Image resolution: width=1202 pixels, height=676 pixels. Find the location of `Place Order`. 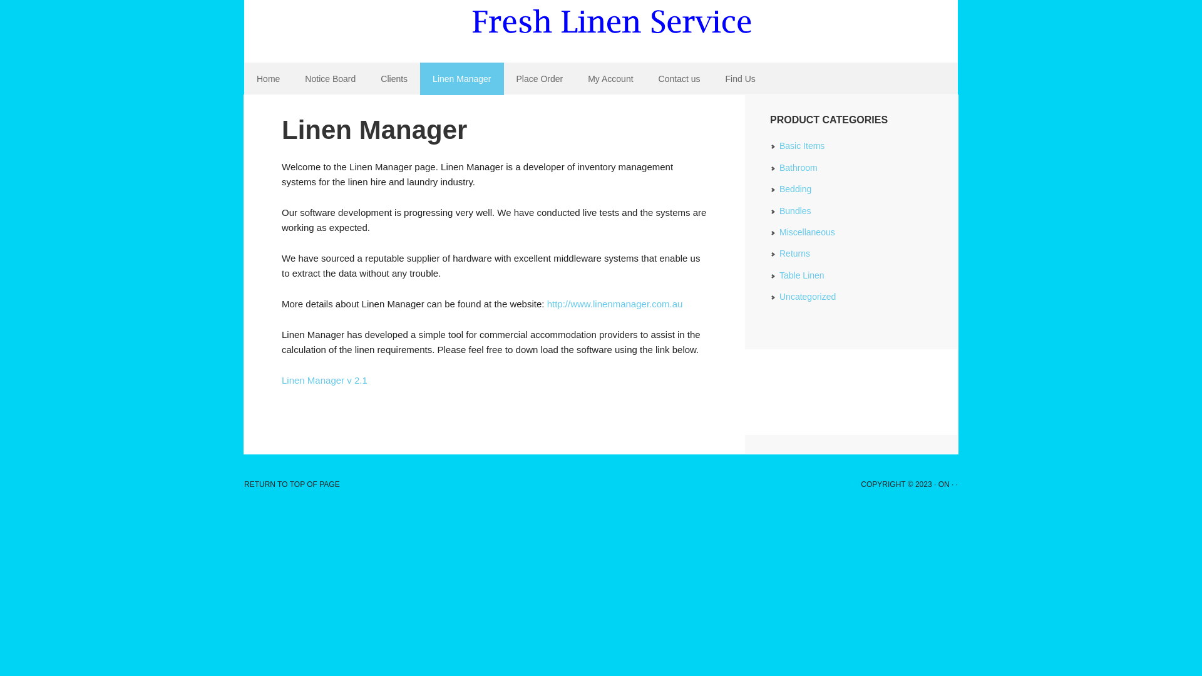

Place Order is located at coordinates (540, 79).